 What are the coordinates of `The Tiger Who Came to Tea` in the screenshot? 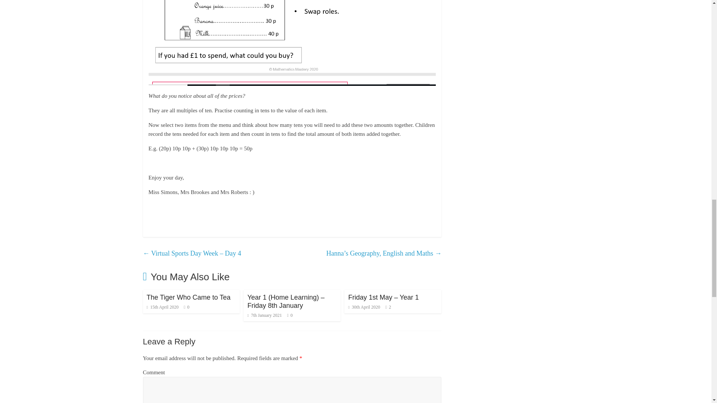 It's located at (188, 297).